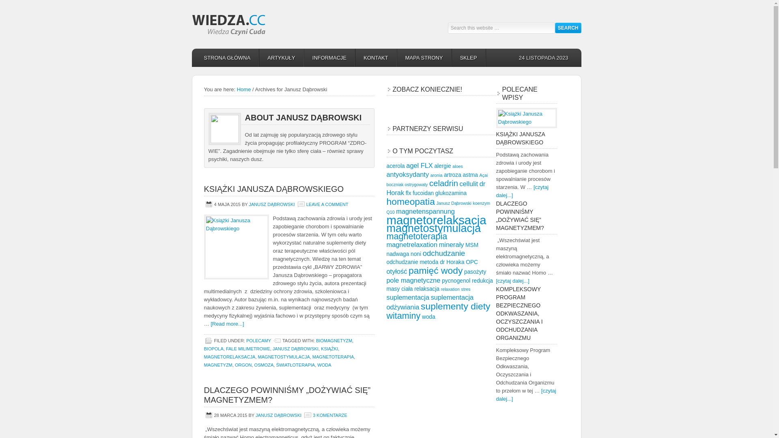  Describe the element at coordinates (334, 341) in the screenshot. I see `BIOMAGNETYZM` at that location.